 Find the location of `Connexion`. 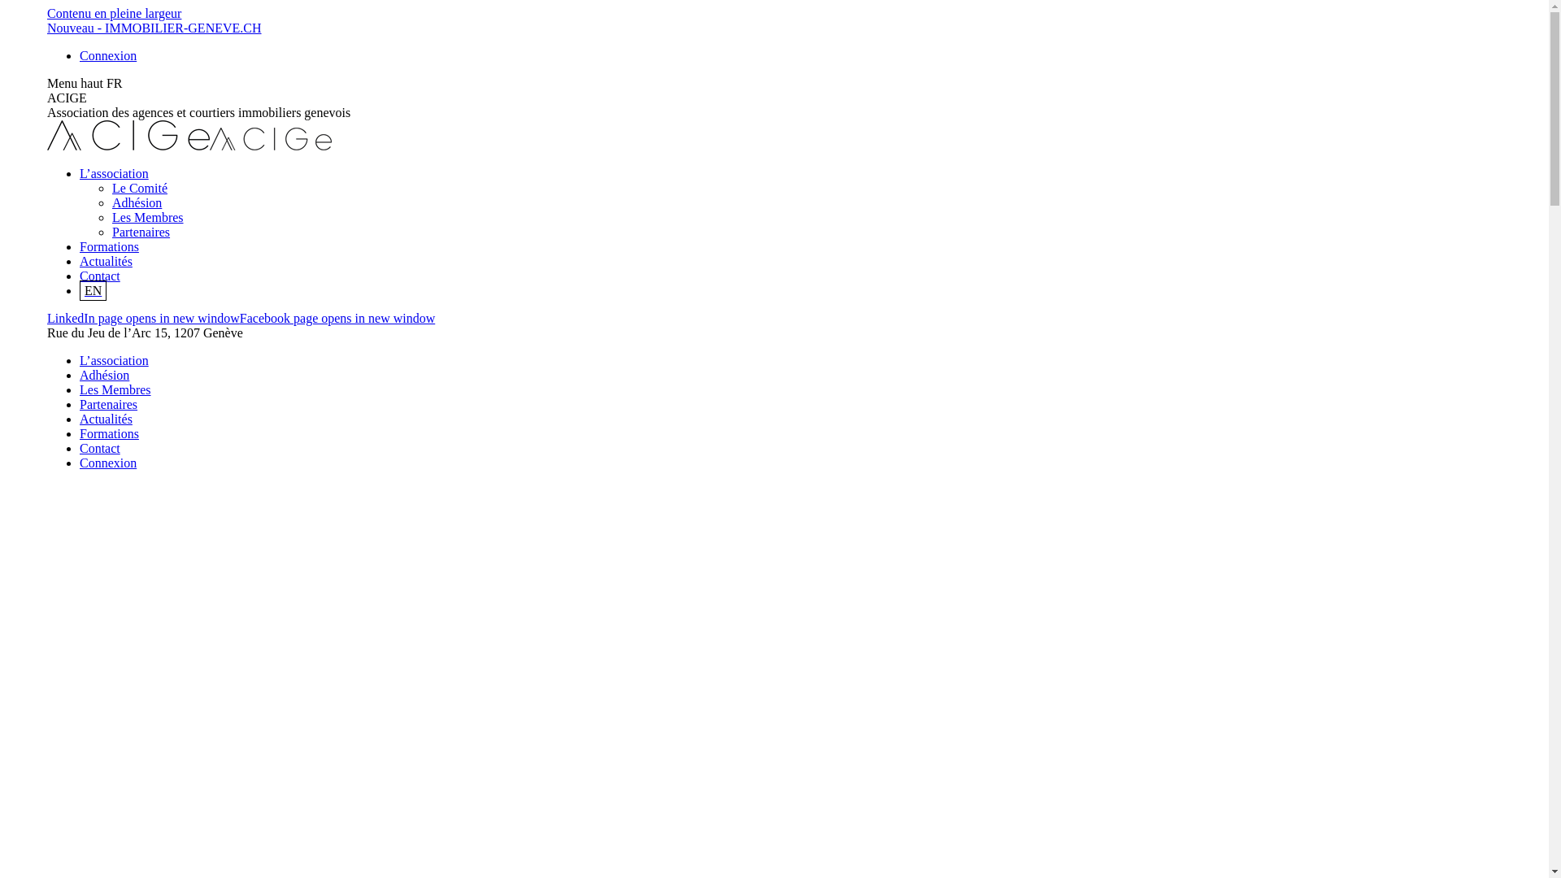

Connexion is located at coordinates (108, 55).